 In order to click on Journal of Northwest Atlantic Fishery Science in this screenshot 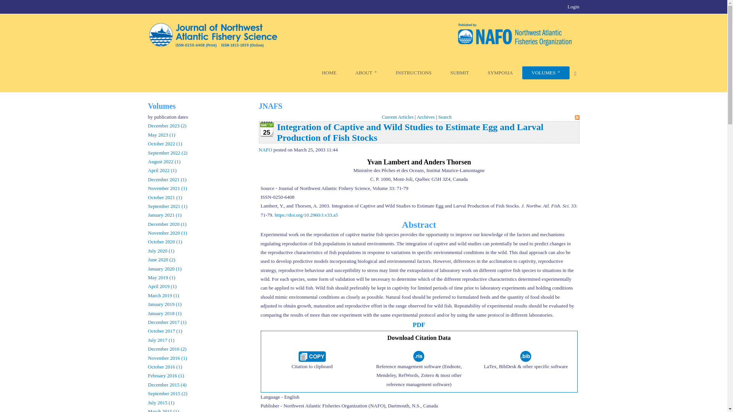, I will do `click(329, 72)`.